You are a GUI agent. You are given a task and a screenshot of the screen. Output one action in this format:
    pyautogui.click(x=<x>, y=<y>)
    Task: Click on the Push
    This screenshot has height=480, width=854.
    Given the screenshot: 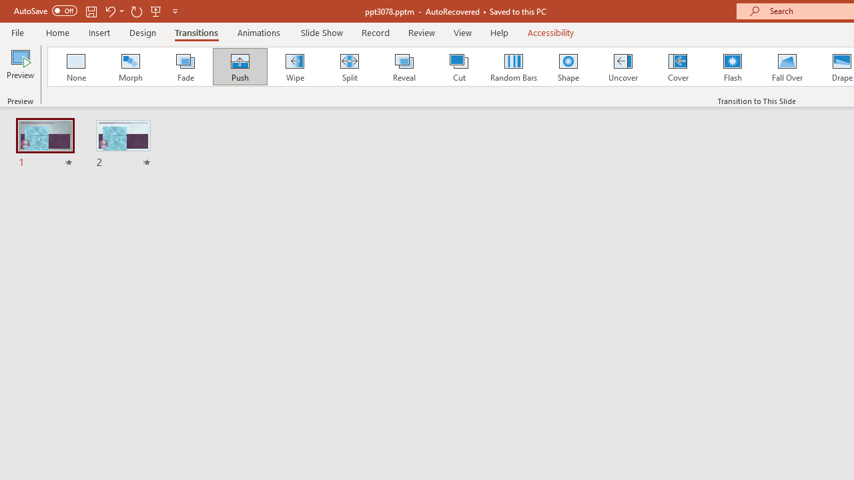 What is the action you would take?
    pyautogui.click(x=240, y=67)
    